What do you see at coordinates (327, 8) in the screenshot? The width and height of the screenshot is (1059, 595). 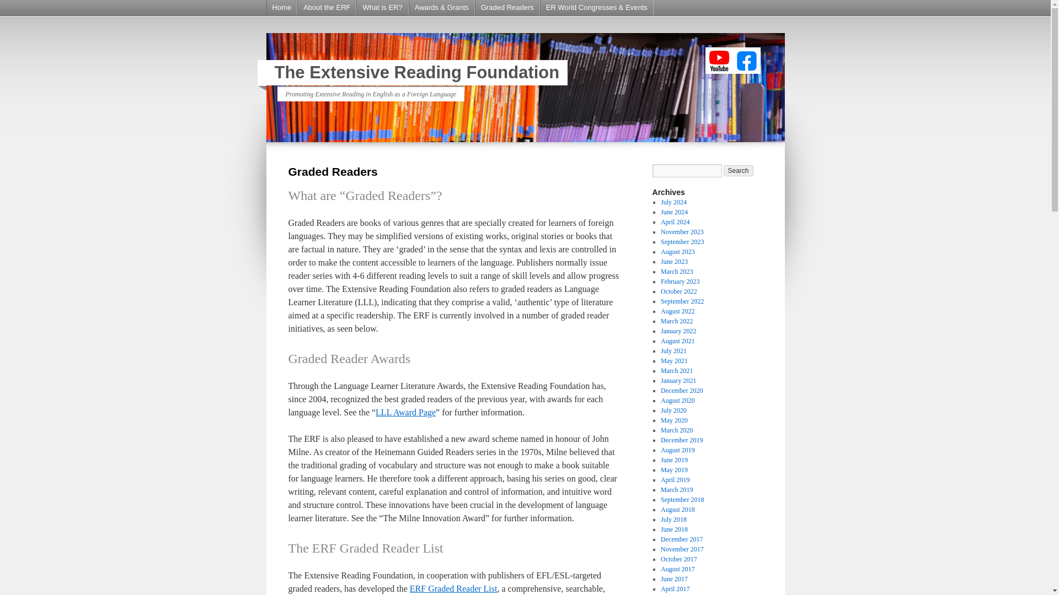 I see `About the ERF` at bounding box center [327, 8].